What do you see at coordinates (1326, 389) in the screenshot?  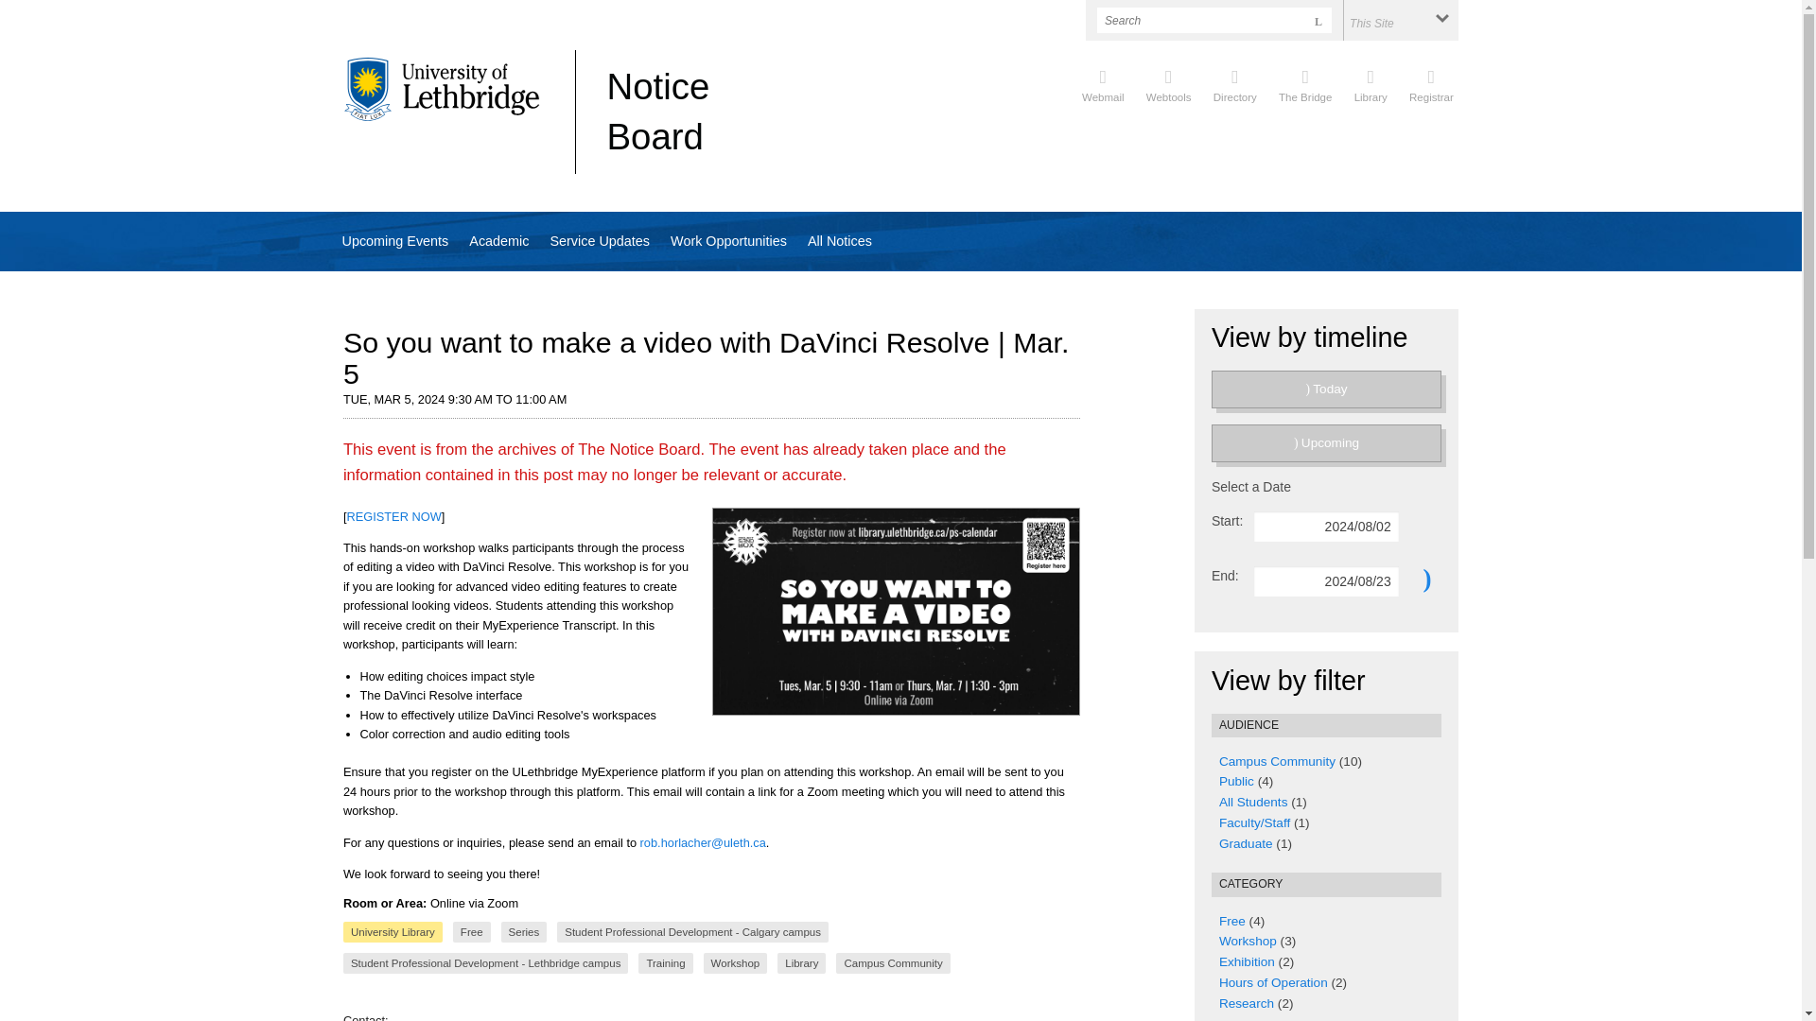 I see `Today` at bounding box center [1326, 389].